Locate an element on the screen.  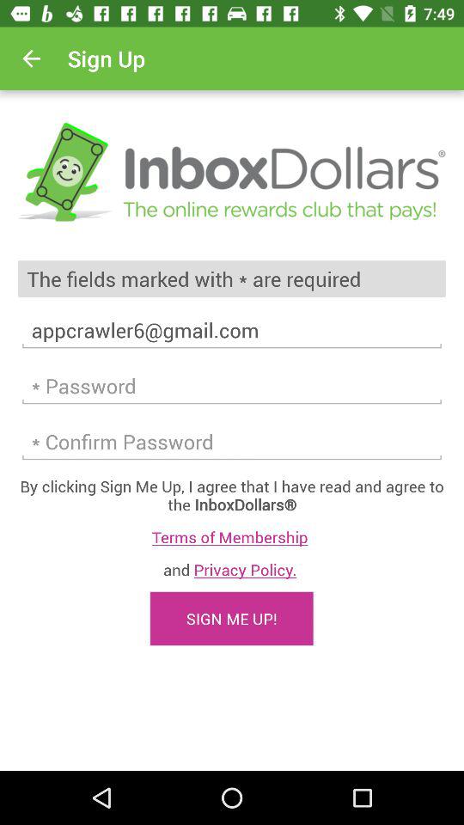
launch the terms of membership  icon is located at coordinates (232, 536).